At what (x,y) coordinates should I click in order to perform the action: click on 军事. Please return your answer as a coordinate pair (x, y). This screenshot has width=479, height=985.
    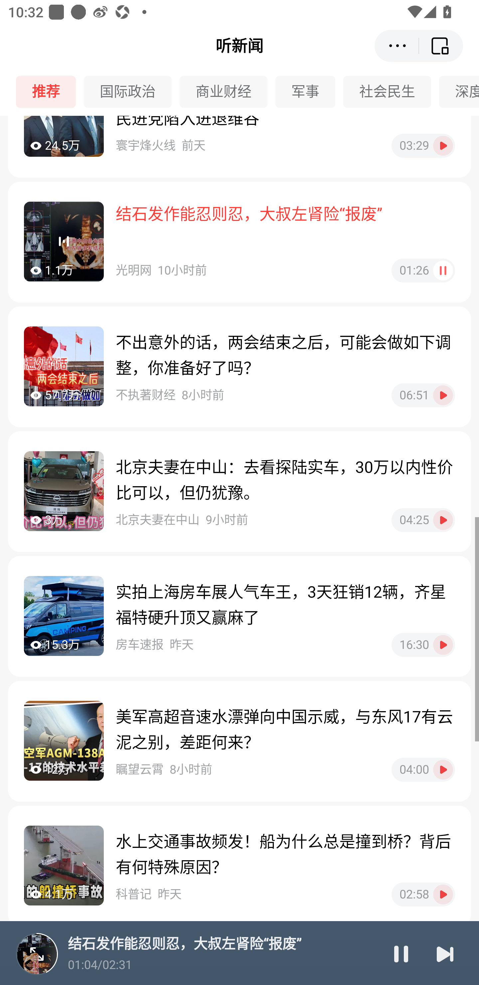
    Looking at the image, I should click on (309, 92).